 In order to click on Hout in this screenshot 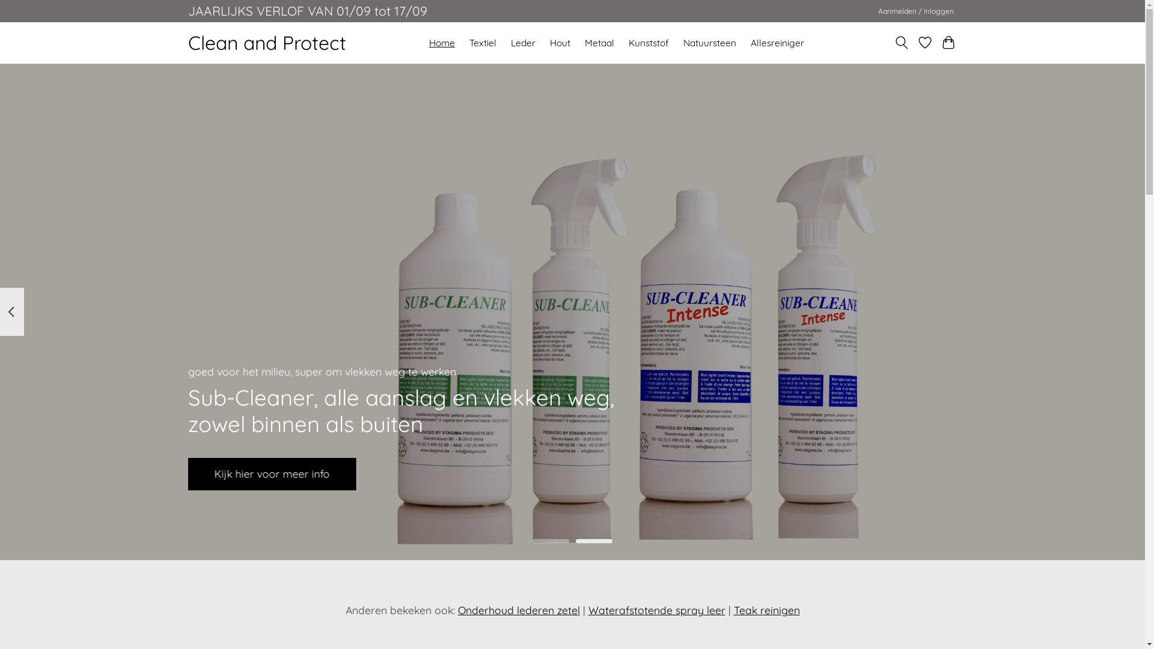, I will do `click(560, 43)`.